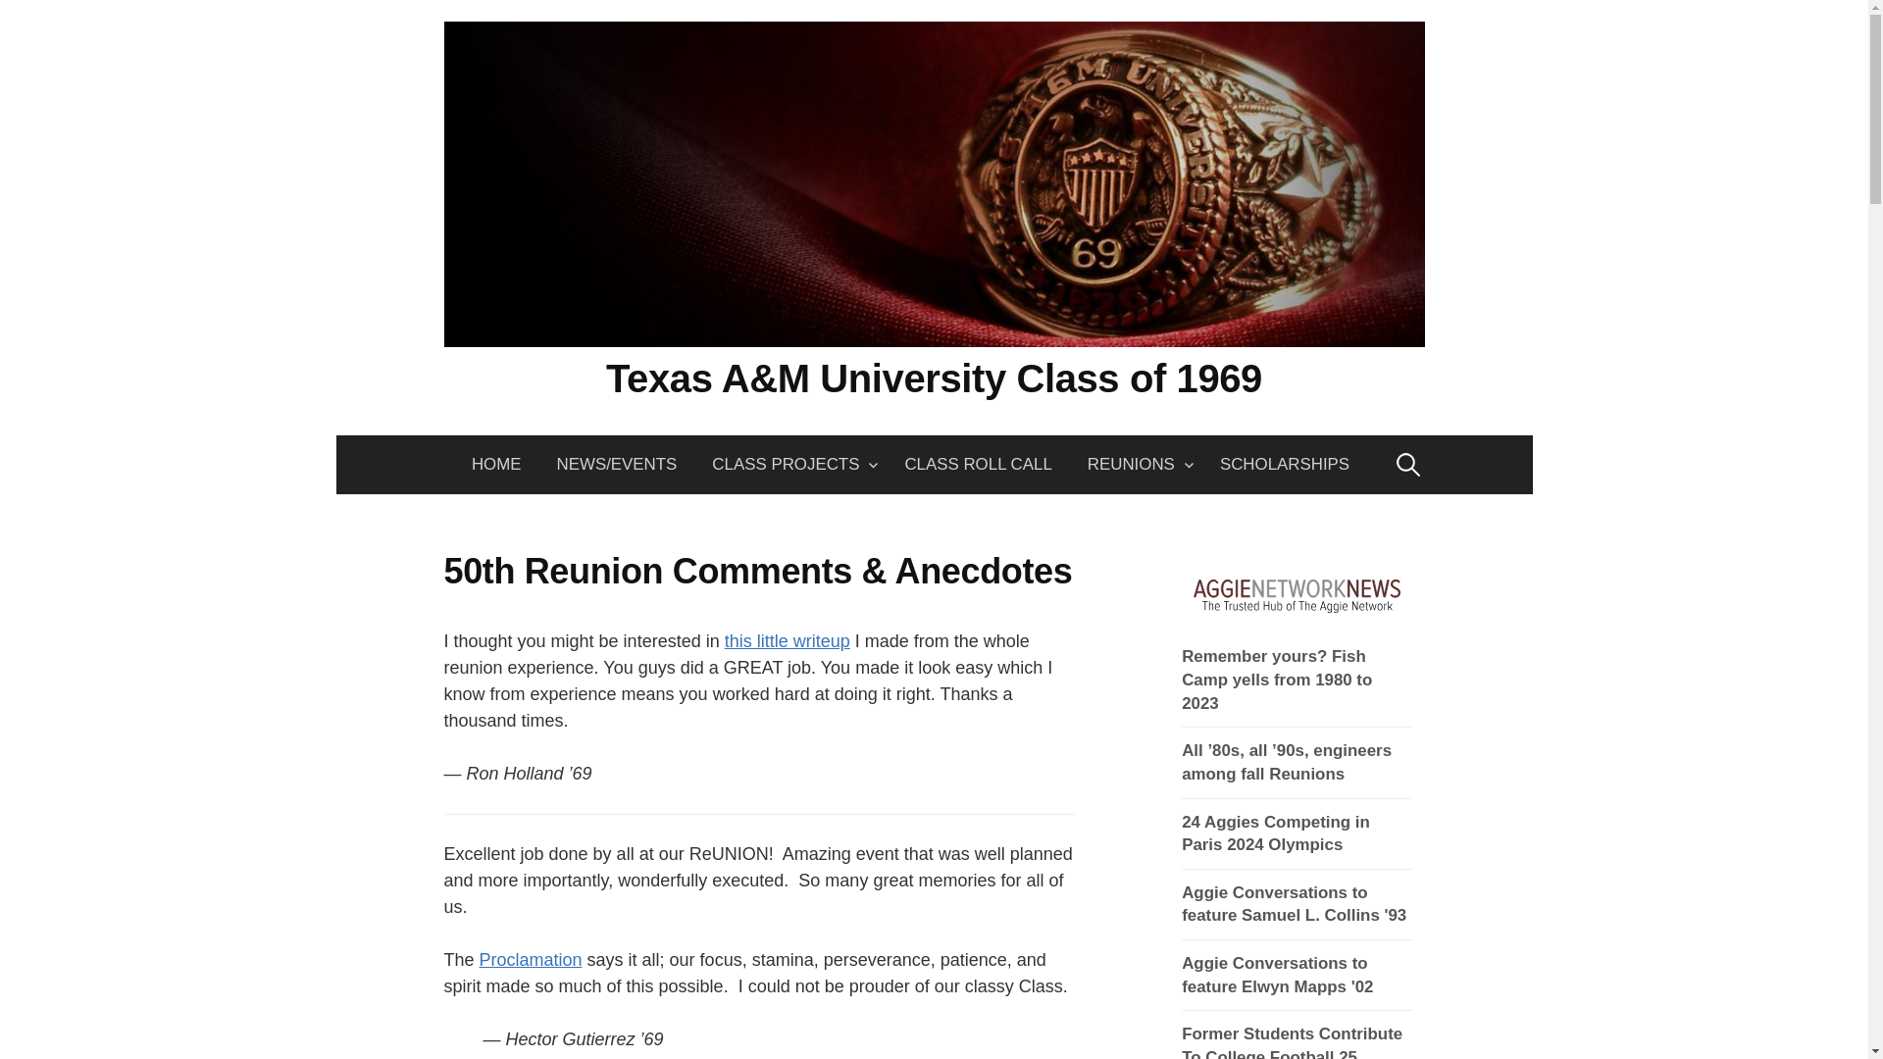  What do you see at coordinates (1297, 1041) in the screenshot?
I see `Former Students Contribute To College Football 25` at bounding box center [1297, 1041].